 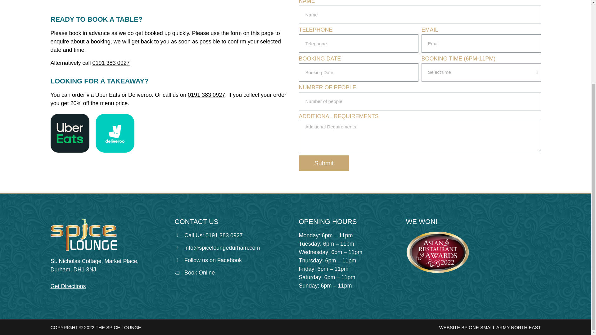 What do you see at coordinates (111, 63) in the screenshot?
I see `0191 383 0927` at bounding box center [111, 63].